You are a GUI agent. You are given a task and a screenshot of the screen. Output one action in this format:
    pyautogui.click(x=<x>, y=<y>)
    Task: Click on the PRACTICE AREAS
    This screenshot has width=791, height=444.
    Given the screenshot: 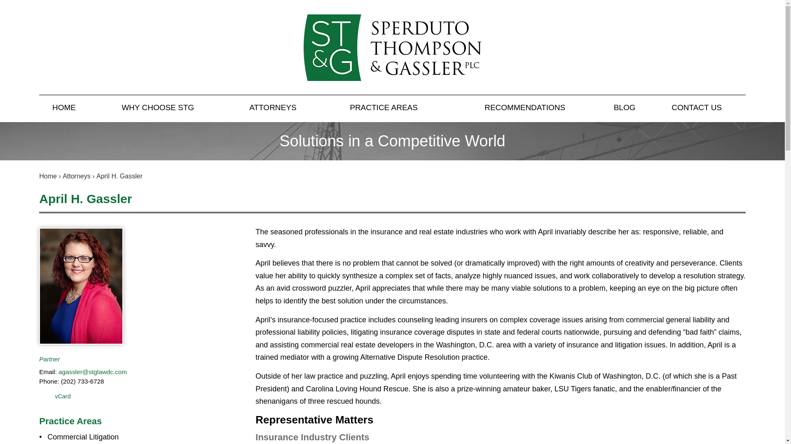 What is the action you would take?
    pyautogui.click(x=383, y=109)
    